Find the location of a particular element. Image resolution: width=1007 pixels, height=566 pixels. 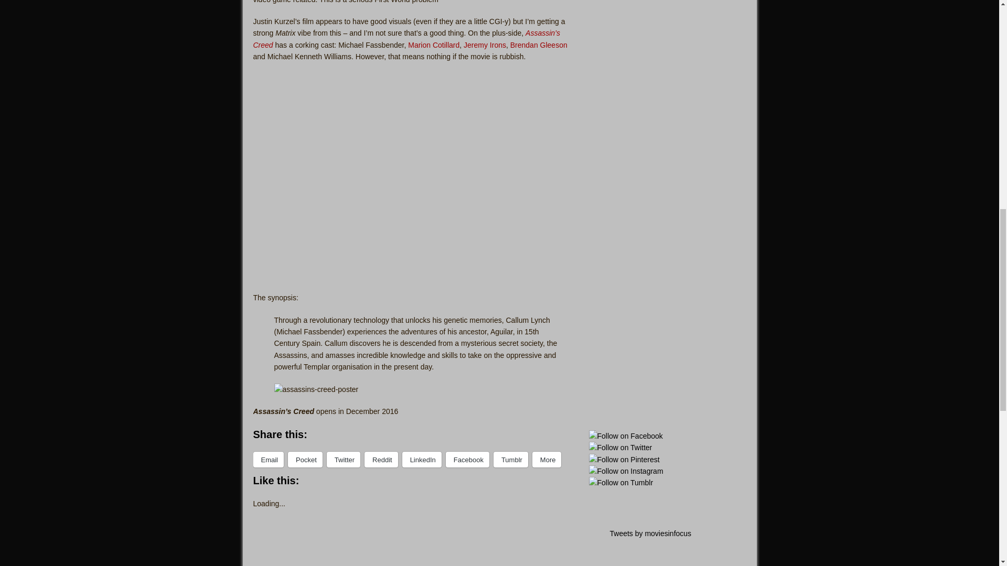

Click to share on Tumblr is located at coordinates (510, 459).